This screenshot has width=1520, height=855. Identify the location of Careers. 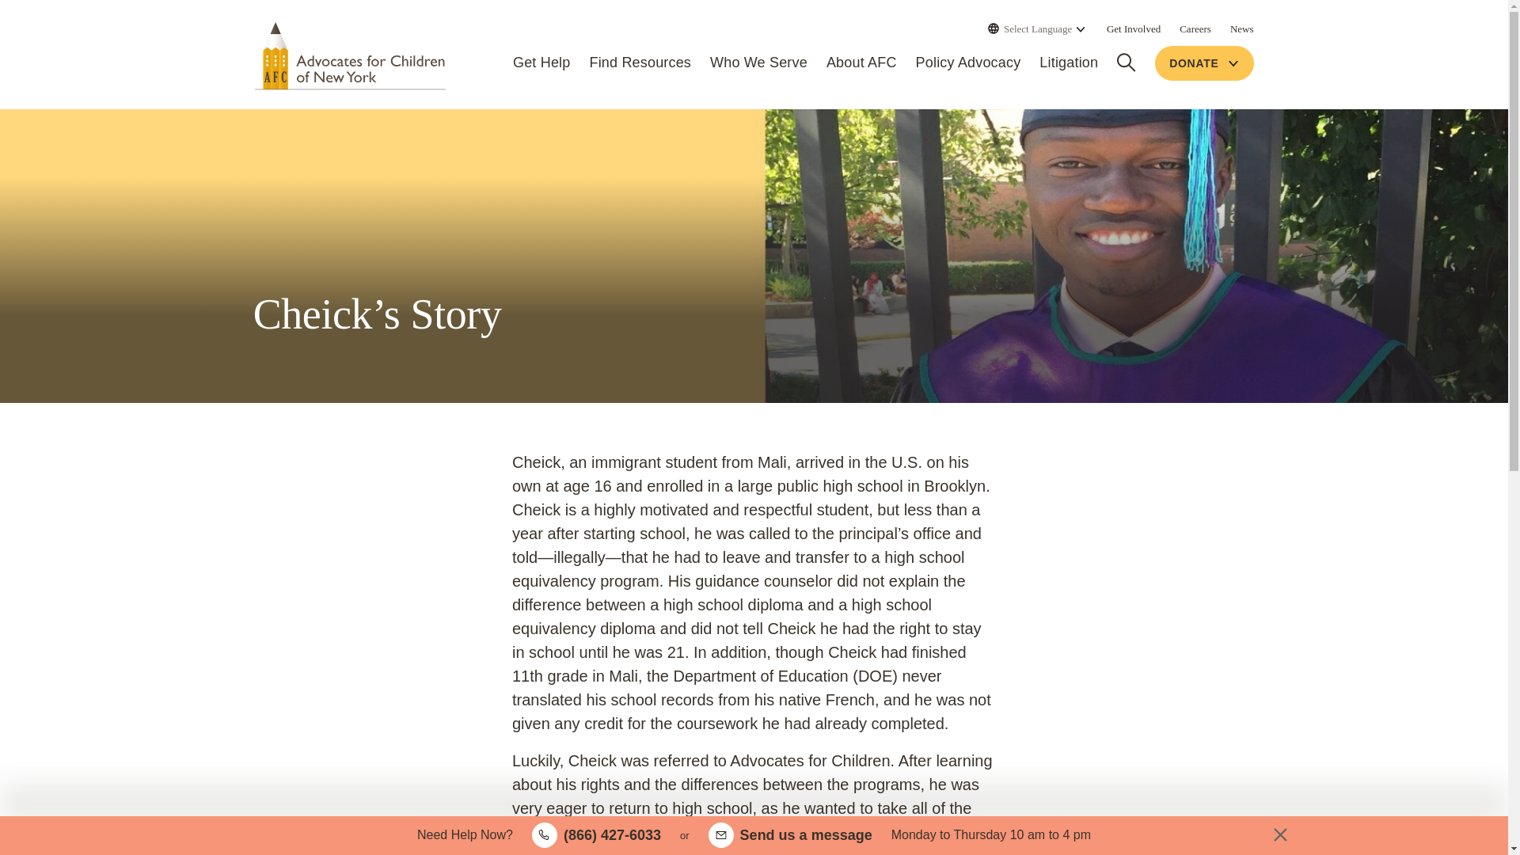
(1195, 28).